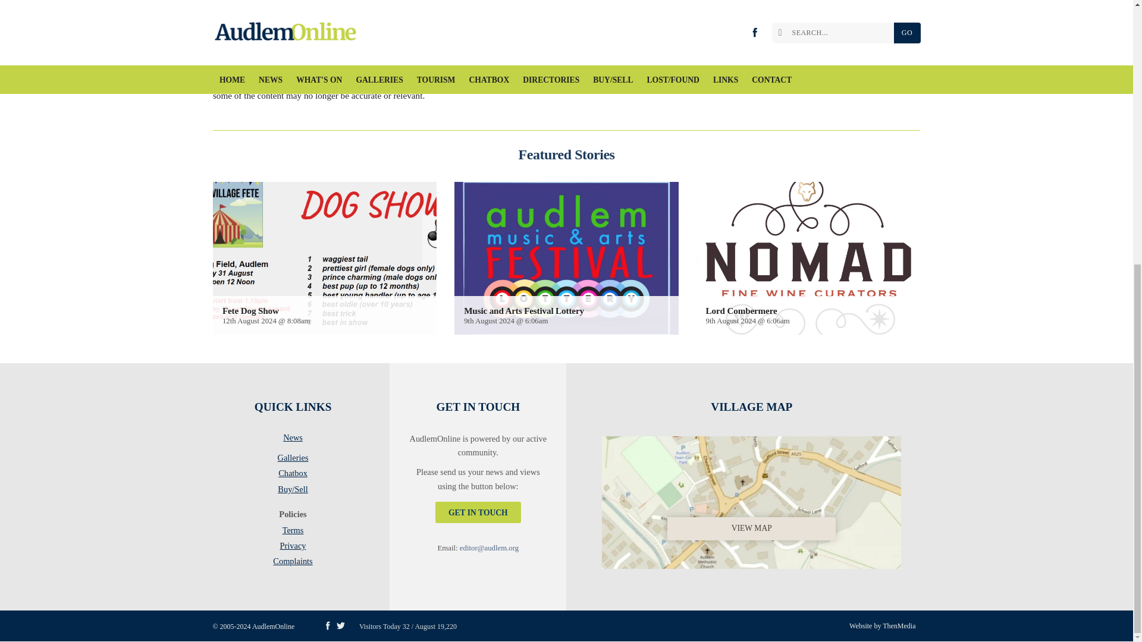 The image size is (1142, 642). What do you see at coordinates (293, 439) in the screenshot?
I see `News` at bounding box center [293, 439].